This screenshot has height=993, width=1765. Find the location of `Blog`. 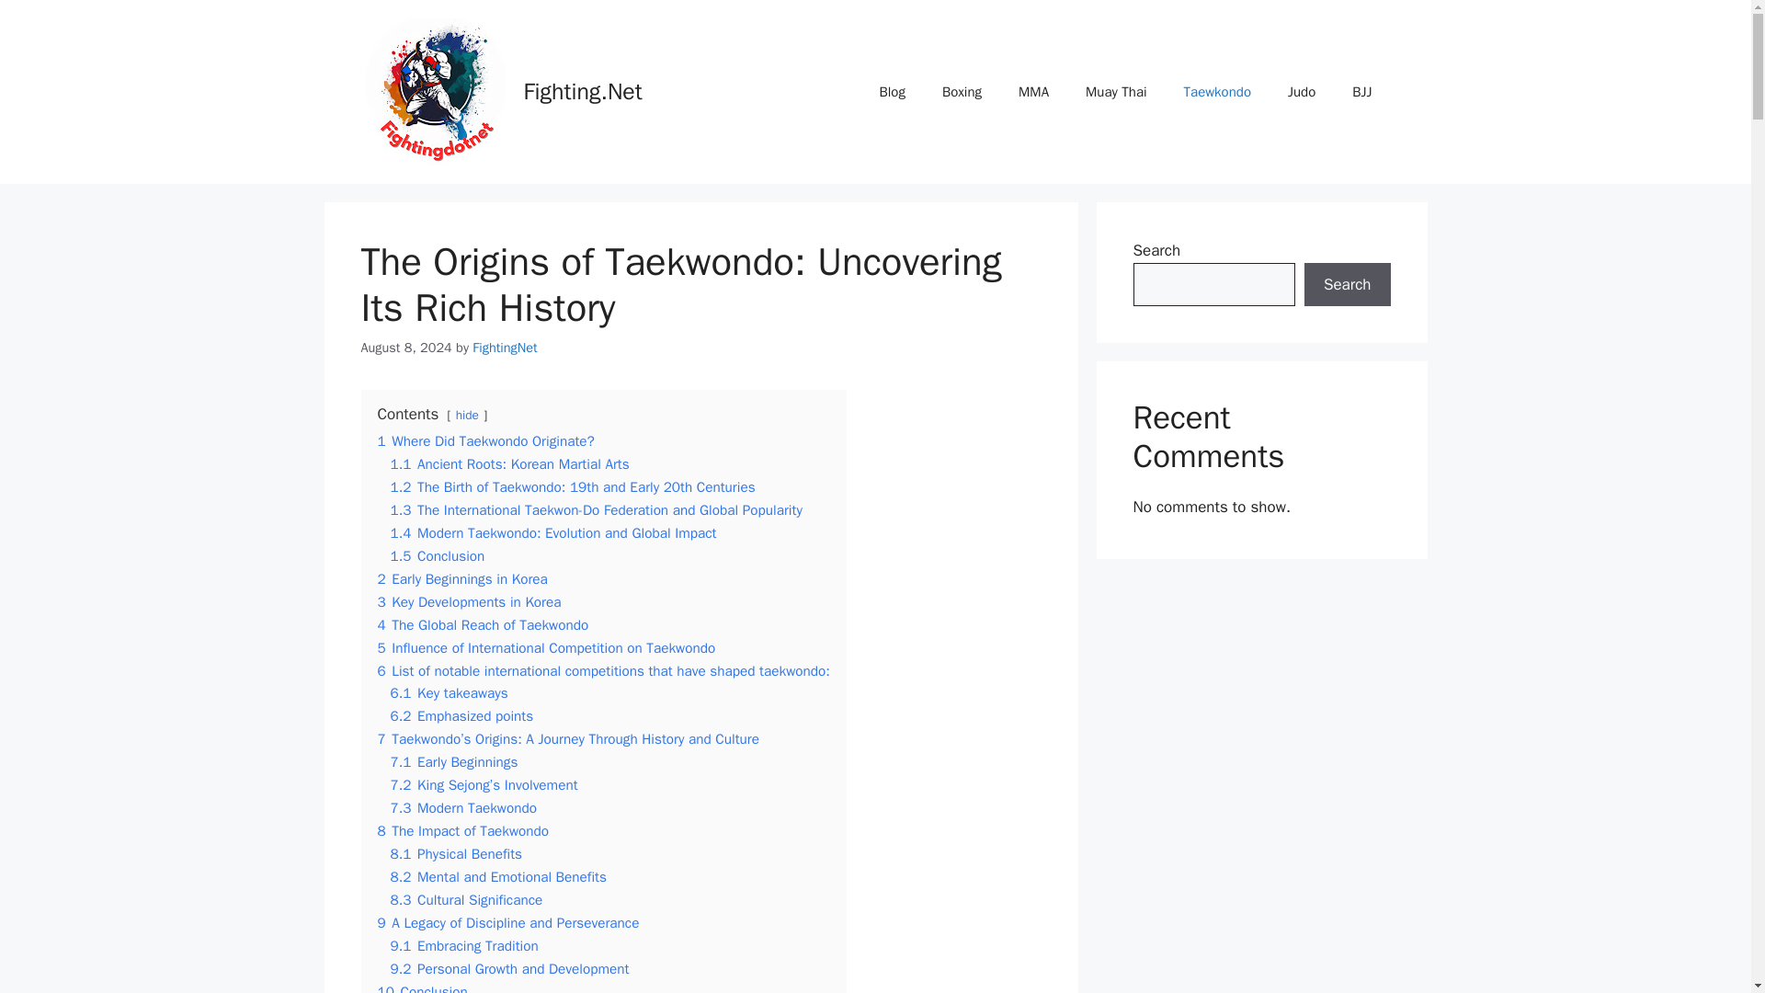

Blog is located at coordinates (892, 92).